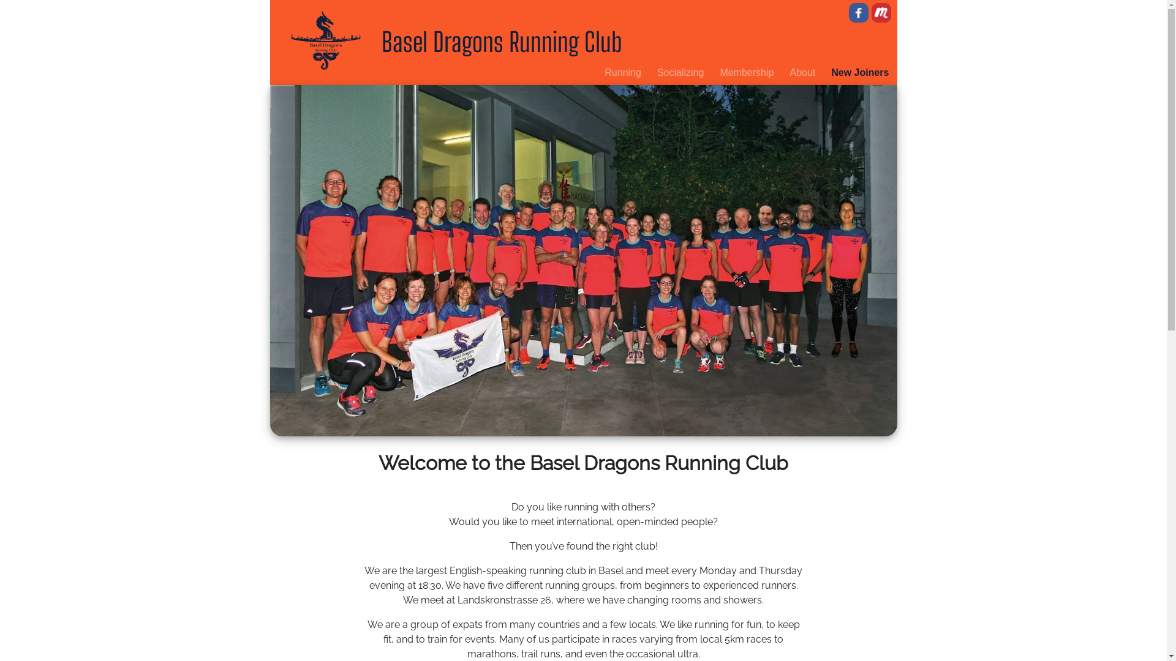  I want to click on New Joiners, so click(860, 73).